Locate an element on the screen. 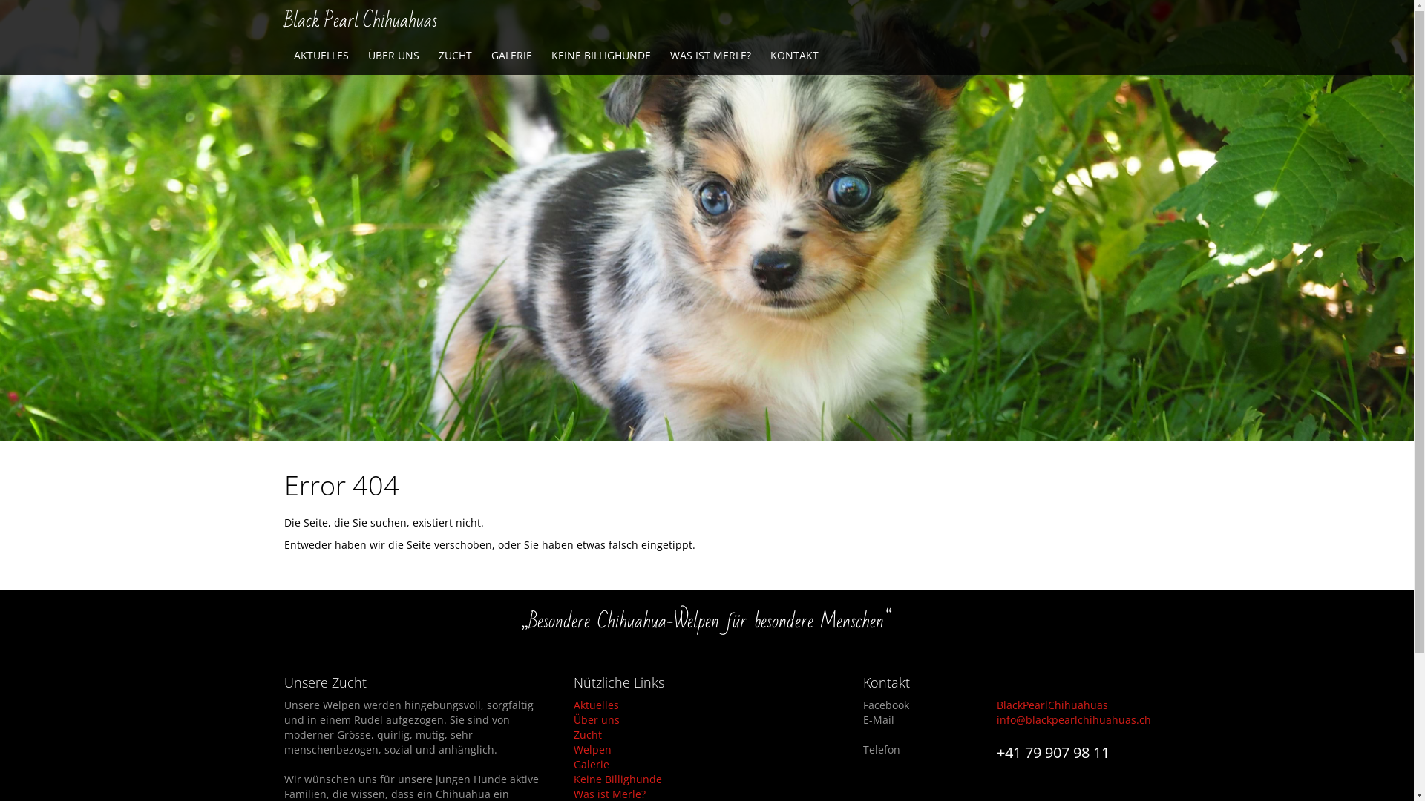  +41 79 907 98 11 is located at coordinates (1052, 752).